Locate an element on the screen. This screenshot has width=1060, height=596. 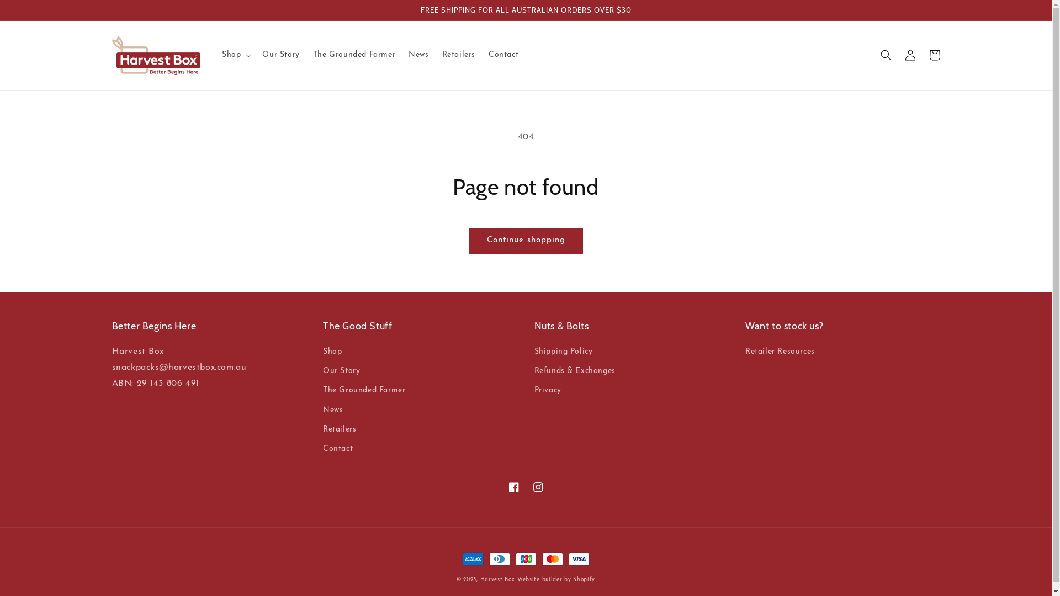
Shop is located at coordinates (332, 353).